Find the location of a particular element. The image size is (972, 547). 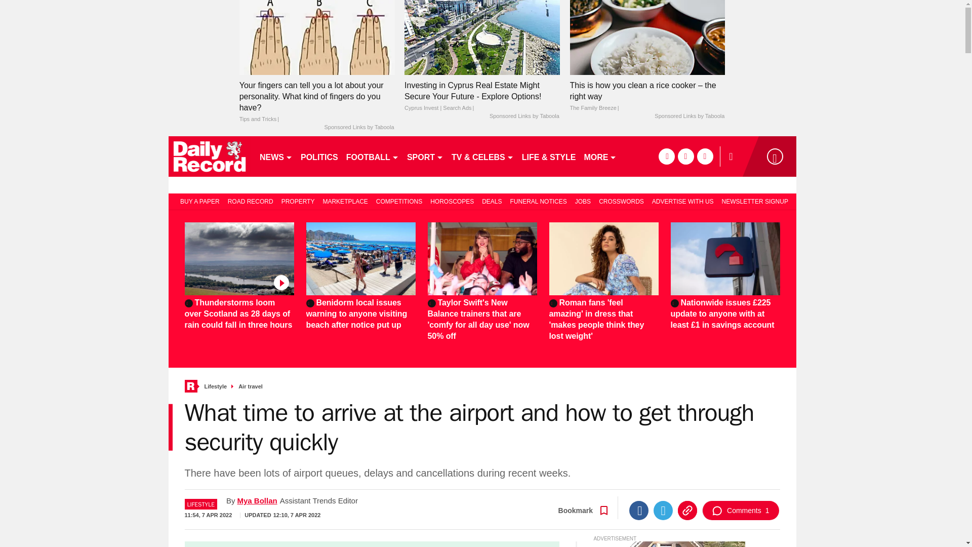

facebook is located at coordinates (666, 156).